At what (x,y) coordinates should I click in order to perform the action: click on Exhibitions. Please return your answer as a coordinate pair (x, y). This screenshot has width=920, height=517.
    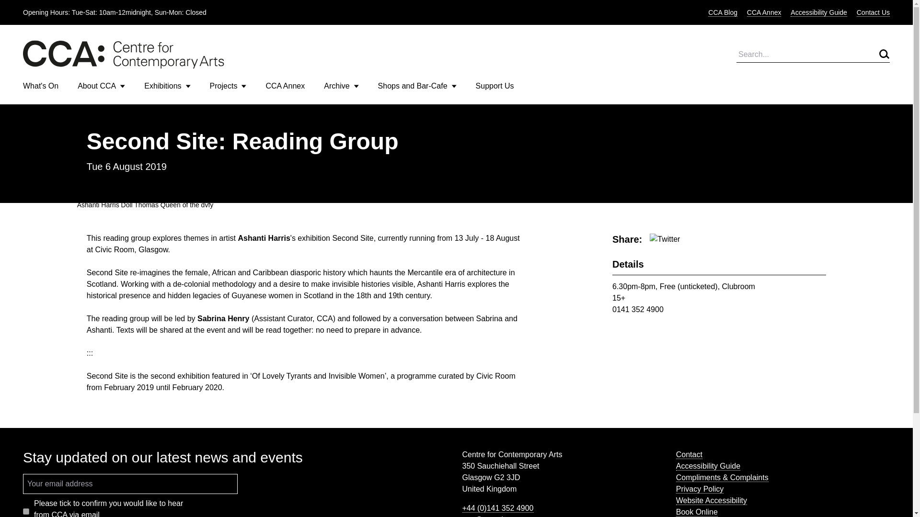
    Looking at the image, I should click on (167, 86).